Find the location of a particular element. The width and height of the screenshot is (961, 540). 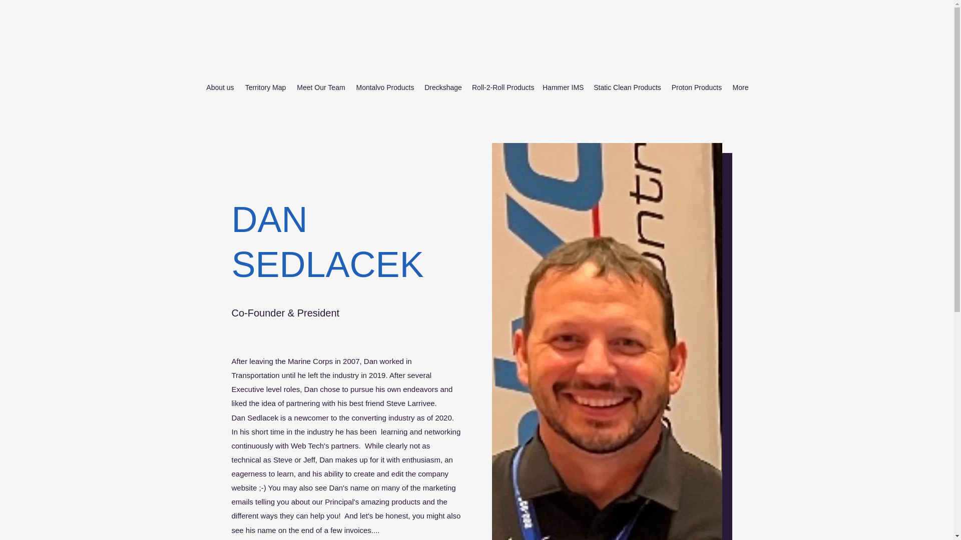

Roll-2-Roll Products is located at coordinates (502, 87).